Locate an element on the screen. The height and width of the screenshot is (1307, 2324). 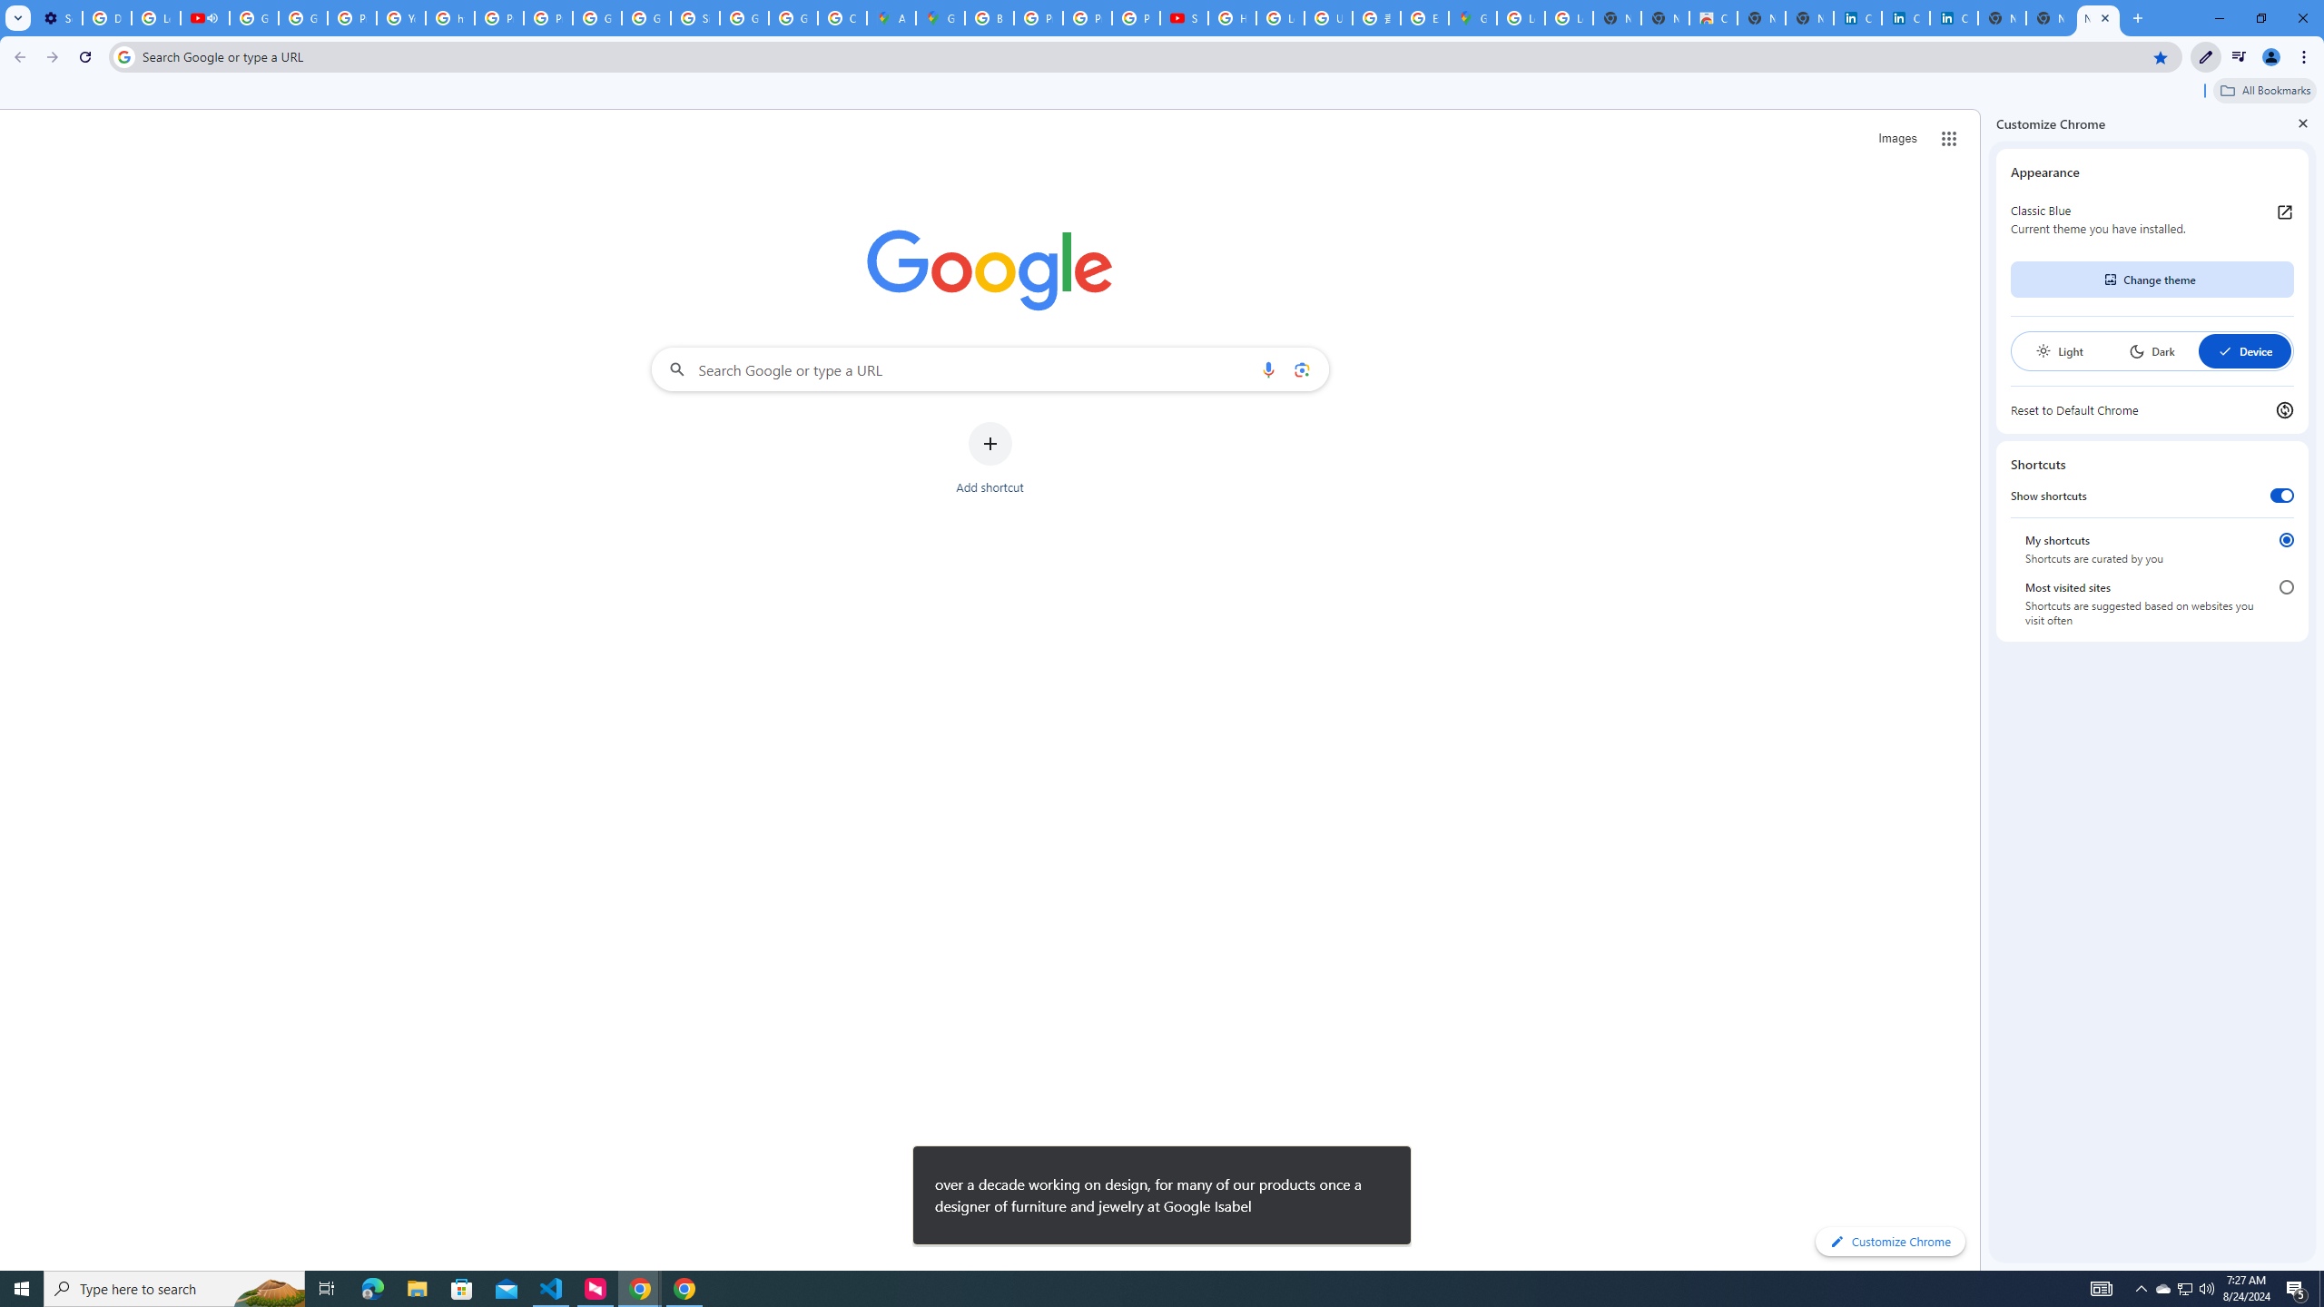
Cookie Policy | LinkedIn is located at coordinates (1857, 18).